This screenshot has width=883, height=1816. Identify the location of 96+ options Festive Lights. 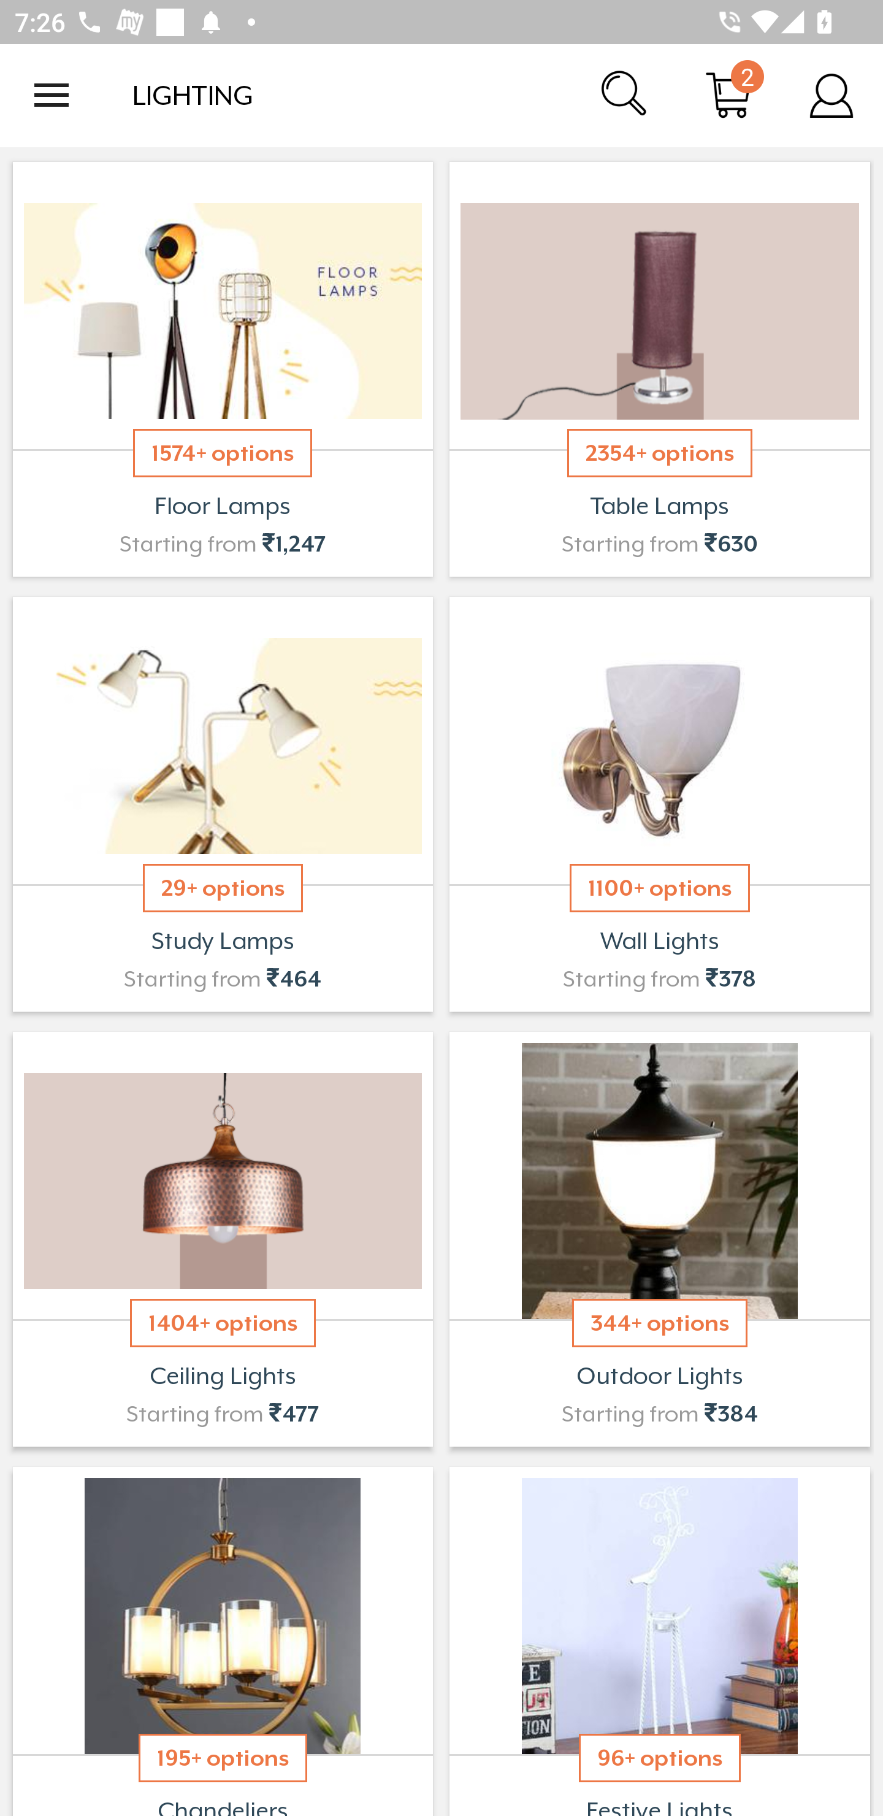
(660, 1639).